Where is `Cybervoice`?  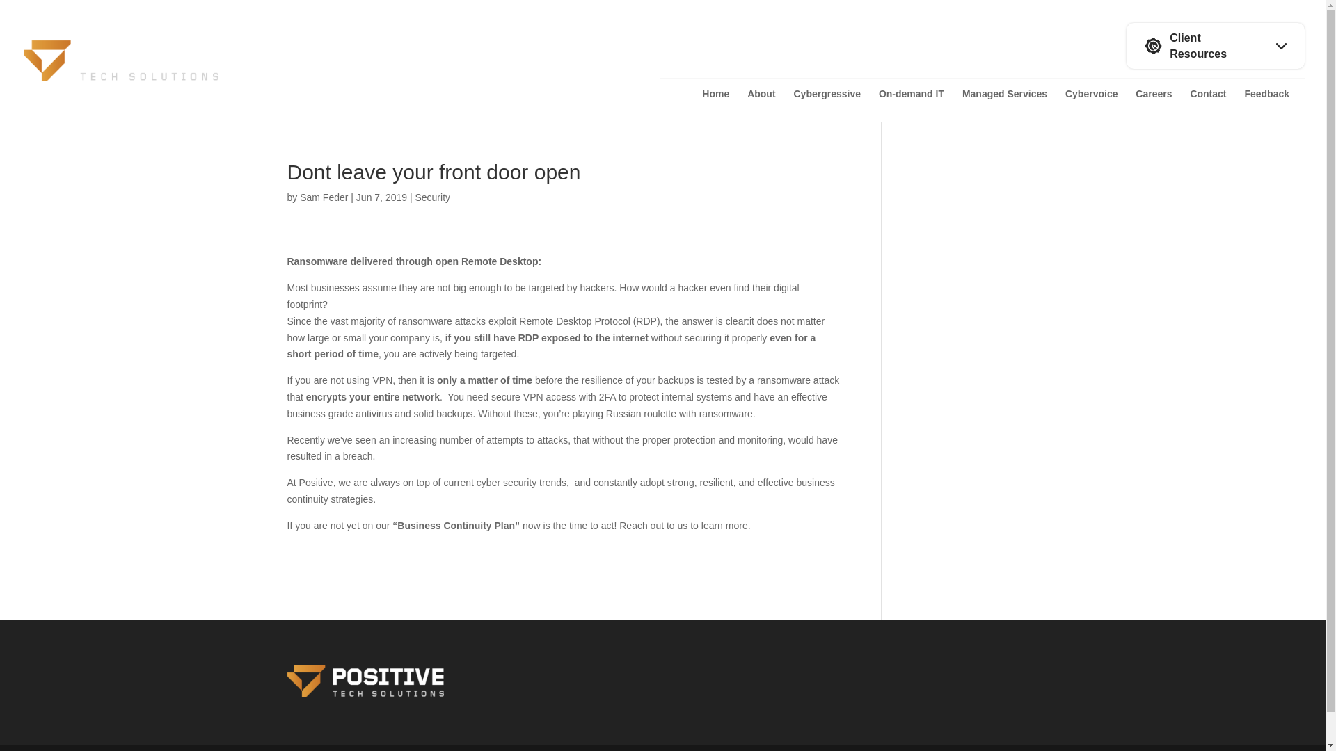 Cybervoice is located at coordinates (1091, 105).